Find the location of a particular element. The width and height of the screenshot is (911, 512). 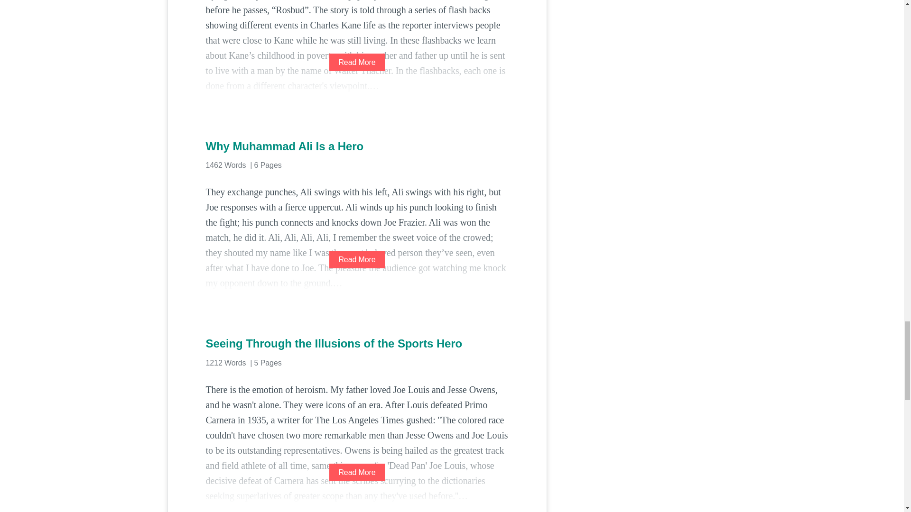

Read More is located at coordinates (357, 472).